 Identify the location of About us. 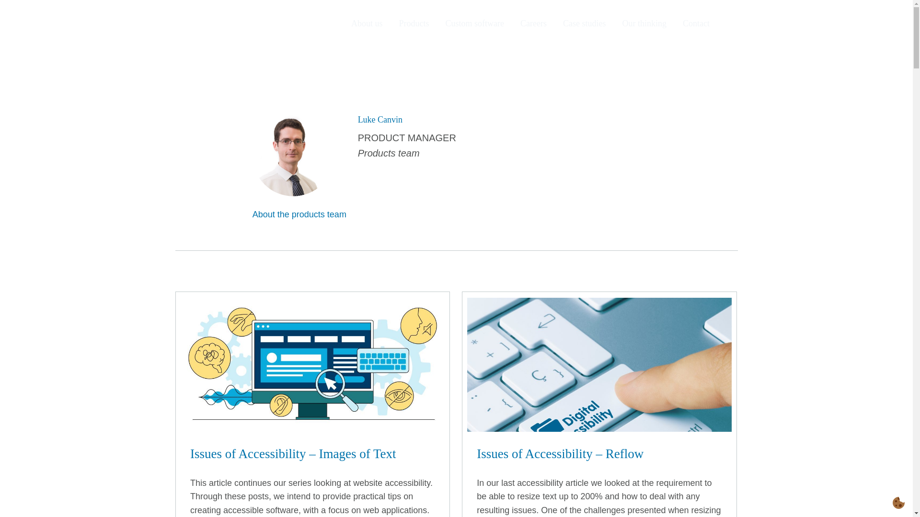
(367, 23).